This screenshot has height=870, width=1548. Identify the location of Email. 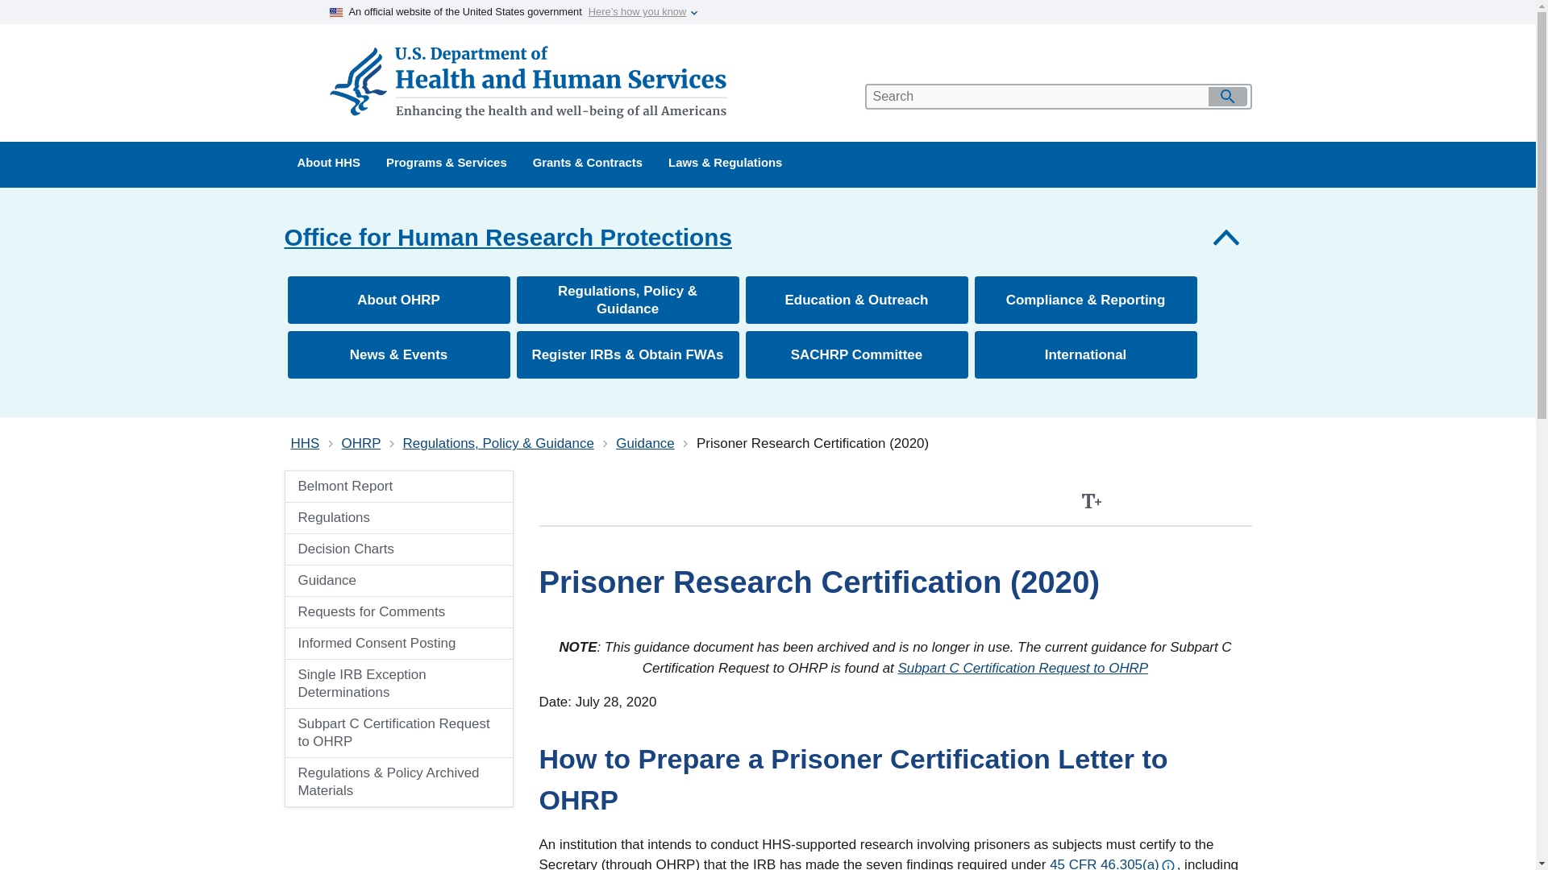
(1235, 501).